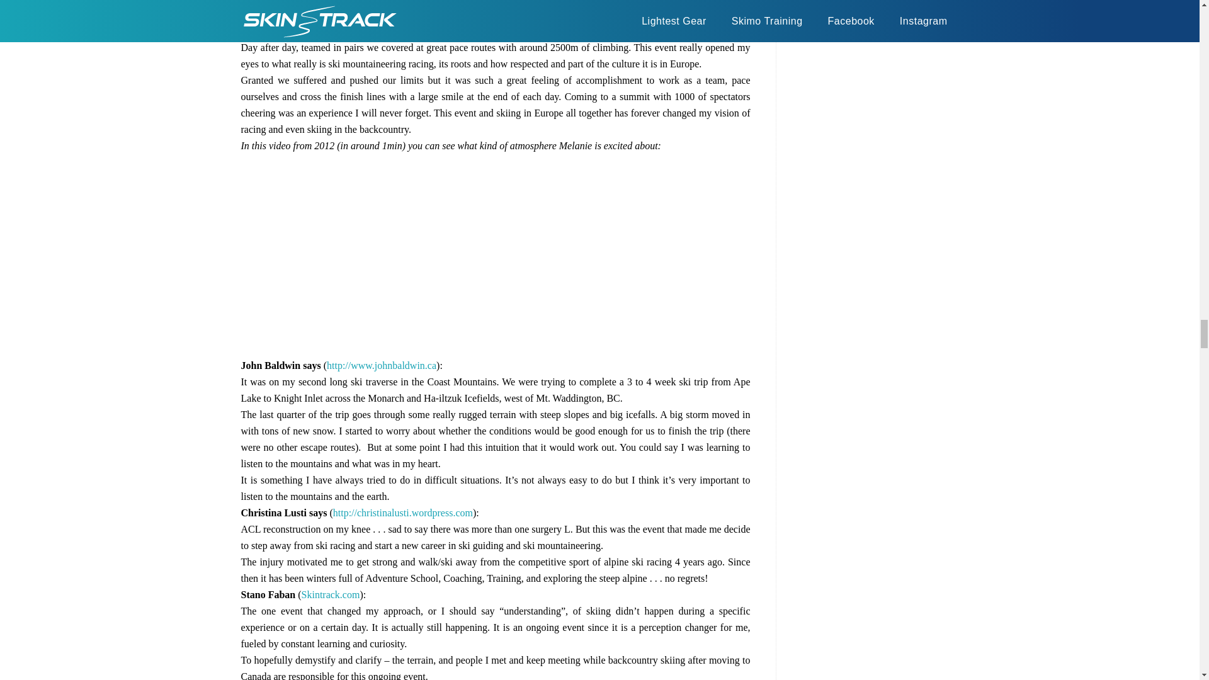 This screenshot has height=680, width=1209. What do you see at coordinates (331, 594) in the screenshot?
I see `Skintrack.com` at bounding box center [331, 594].